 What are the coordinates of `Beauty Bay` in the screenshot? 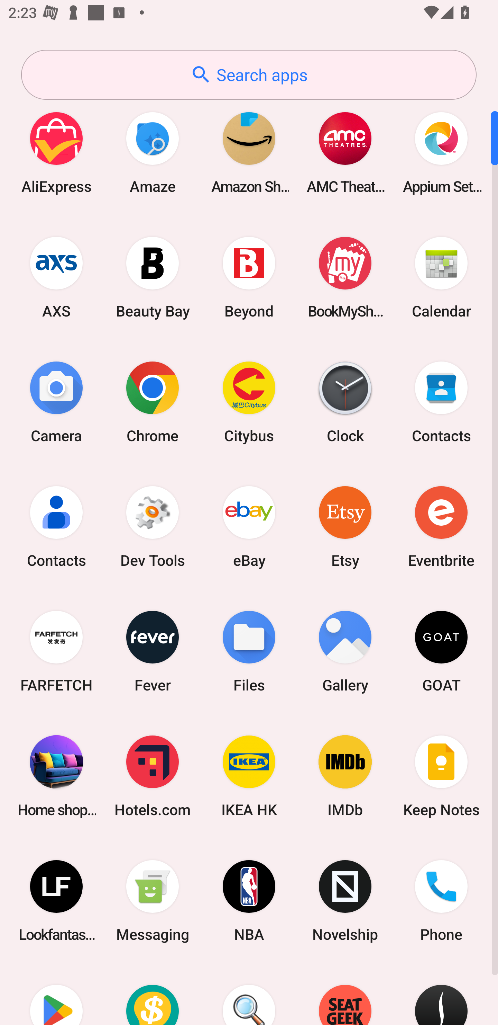 It's located at (153, 277).